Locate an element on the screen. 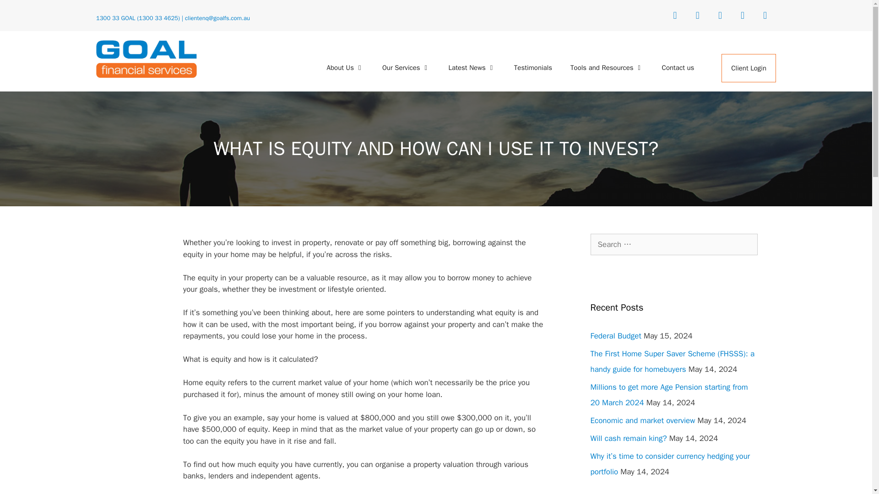  Client Login is located at coordinates (748, 68).